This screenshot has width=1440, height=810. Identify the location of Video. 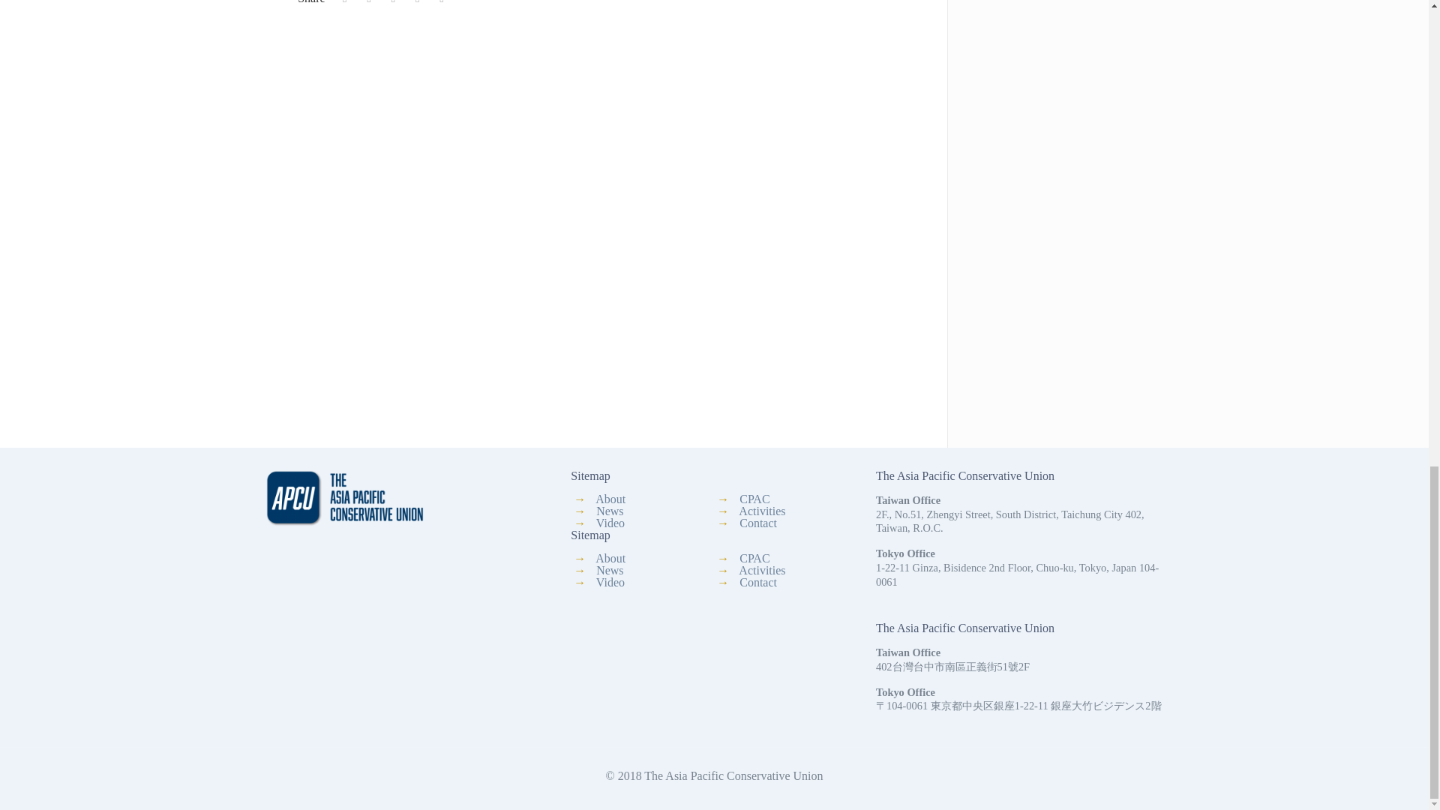
(610, 582).